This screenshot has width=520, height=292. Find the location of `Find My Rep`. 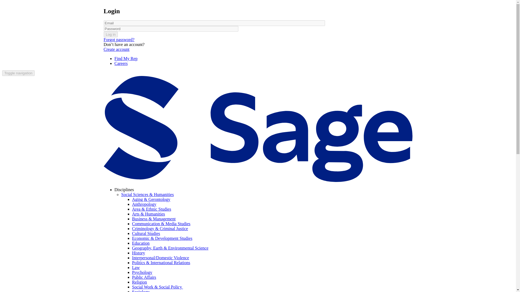

Find My Rep is located at coordinates (126, 58).